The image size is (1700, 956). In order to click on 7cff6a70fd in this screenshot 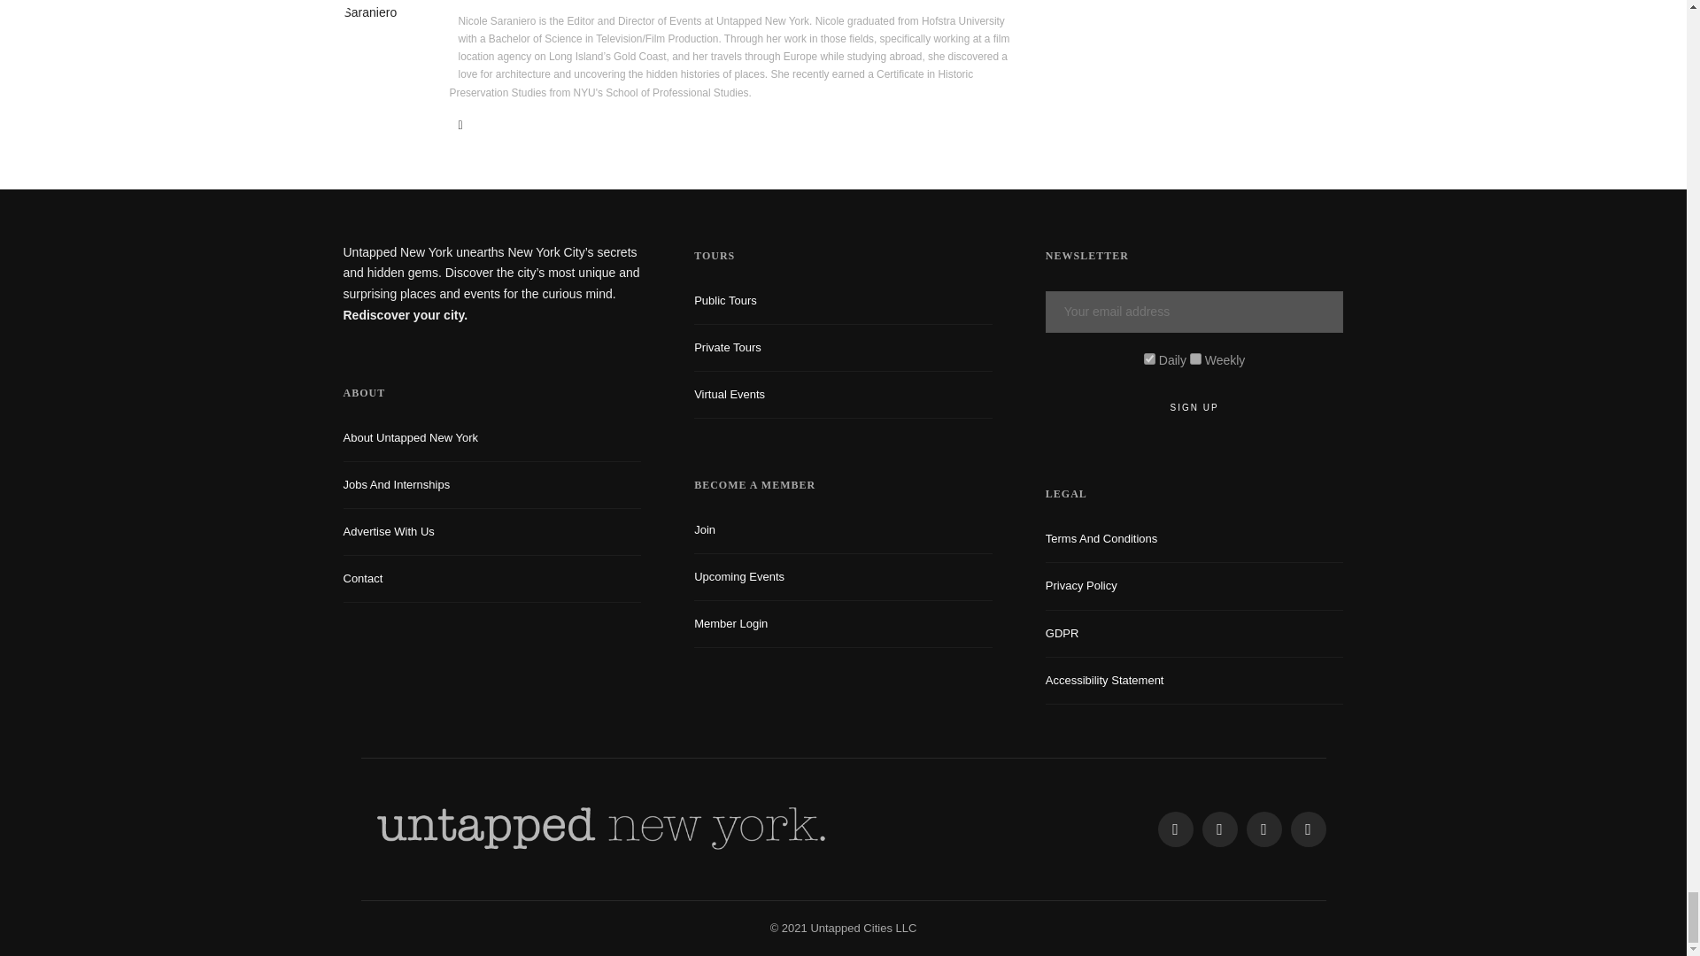, I will do `click(1195, 358)`.